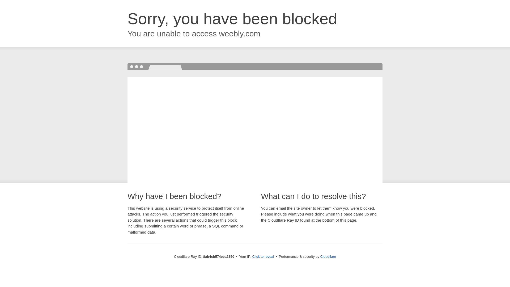  What do you see at coordinates (328, 256) in the screenshot?
I see `Cloudflare` at bounding box center [328, 256].